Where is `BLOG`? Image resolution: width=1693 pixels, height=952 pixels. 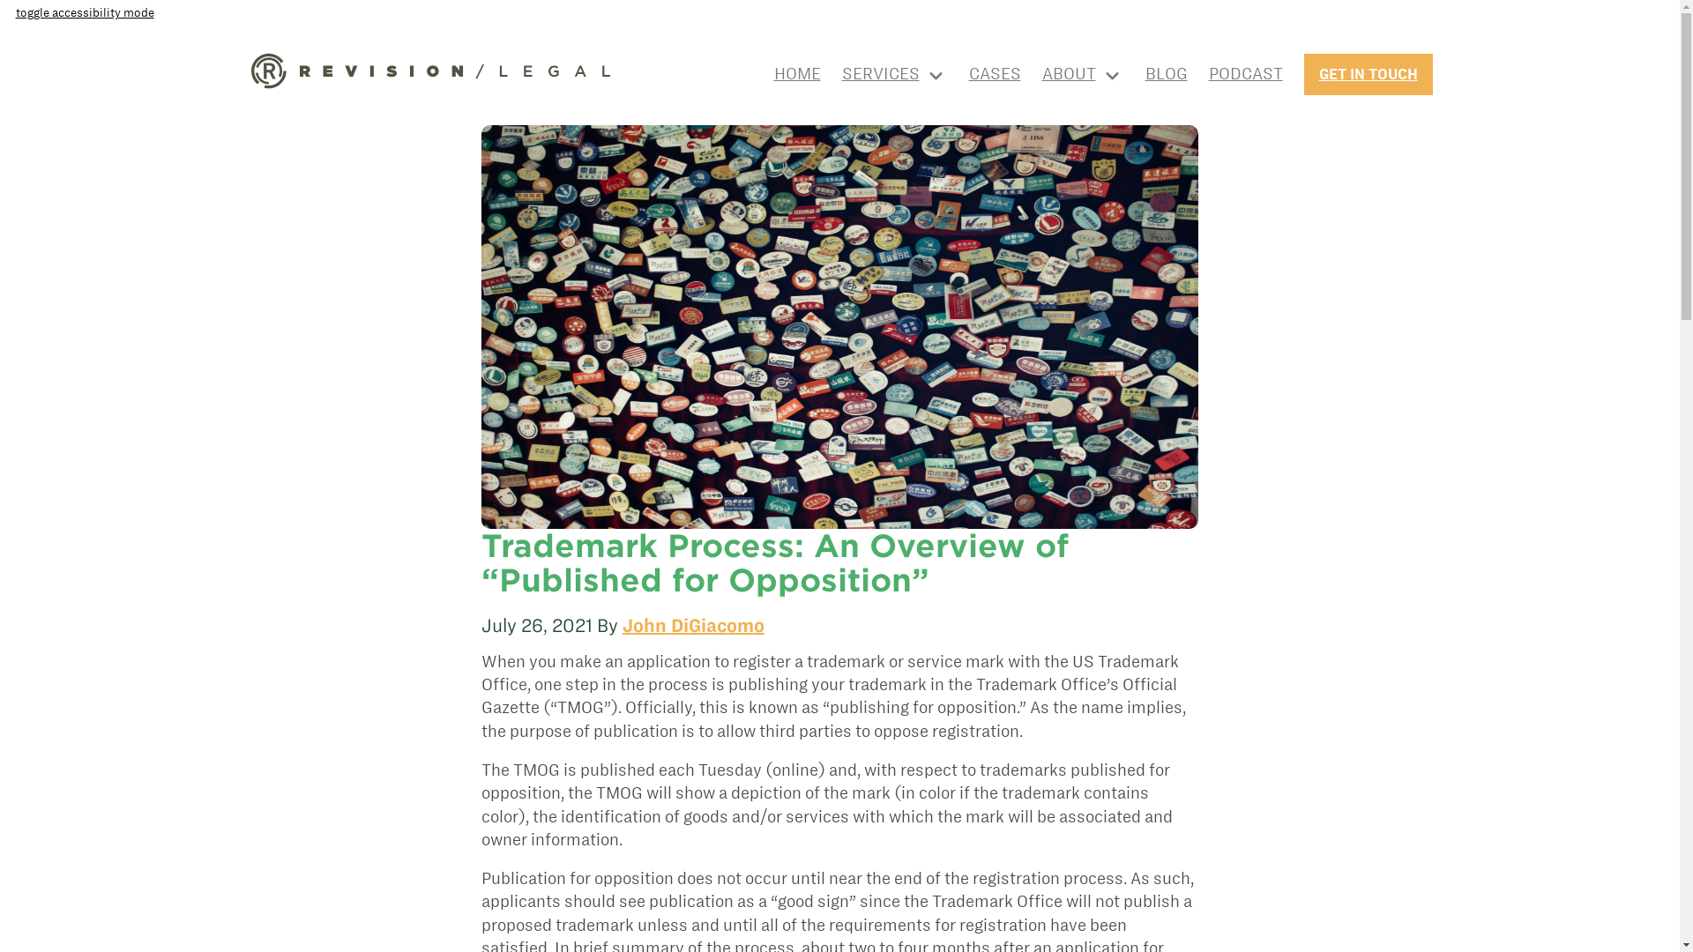 BLOG is located at coordinates (1165, 74).